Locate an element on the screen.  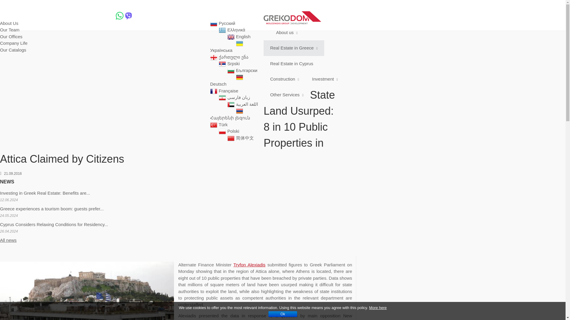
Company Life is located at coordinates (14, 43).